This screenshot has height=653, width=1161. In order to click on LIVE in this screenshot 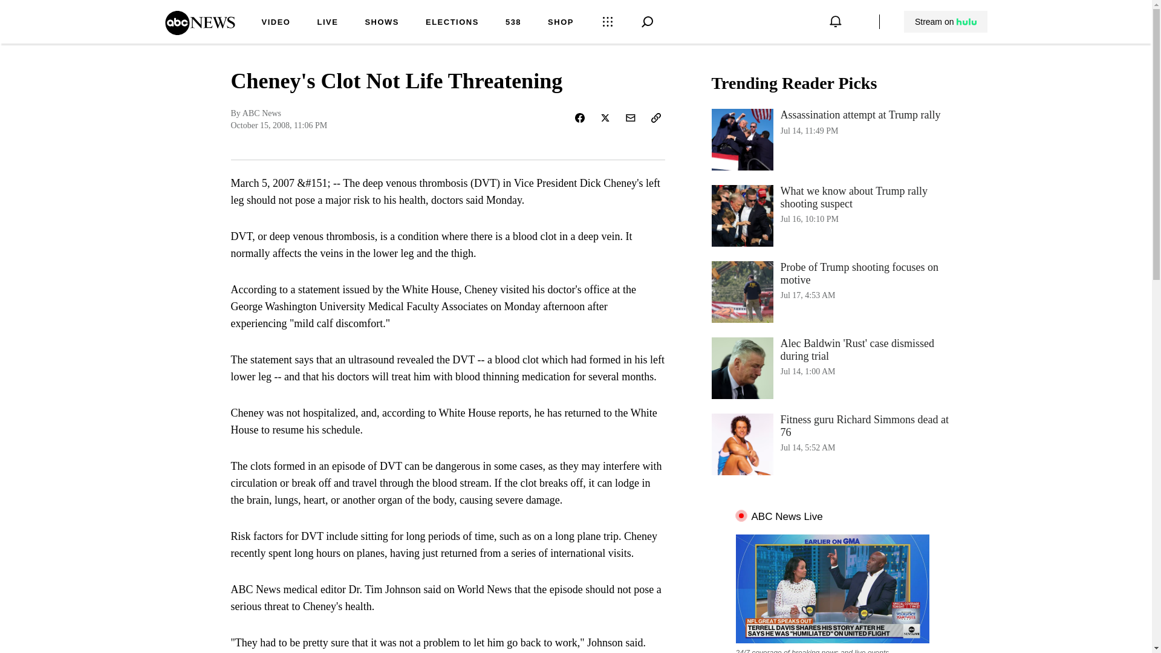, I will do `click(276, 23)`.